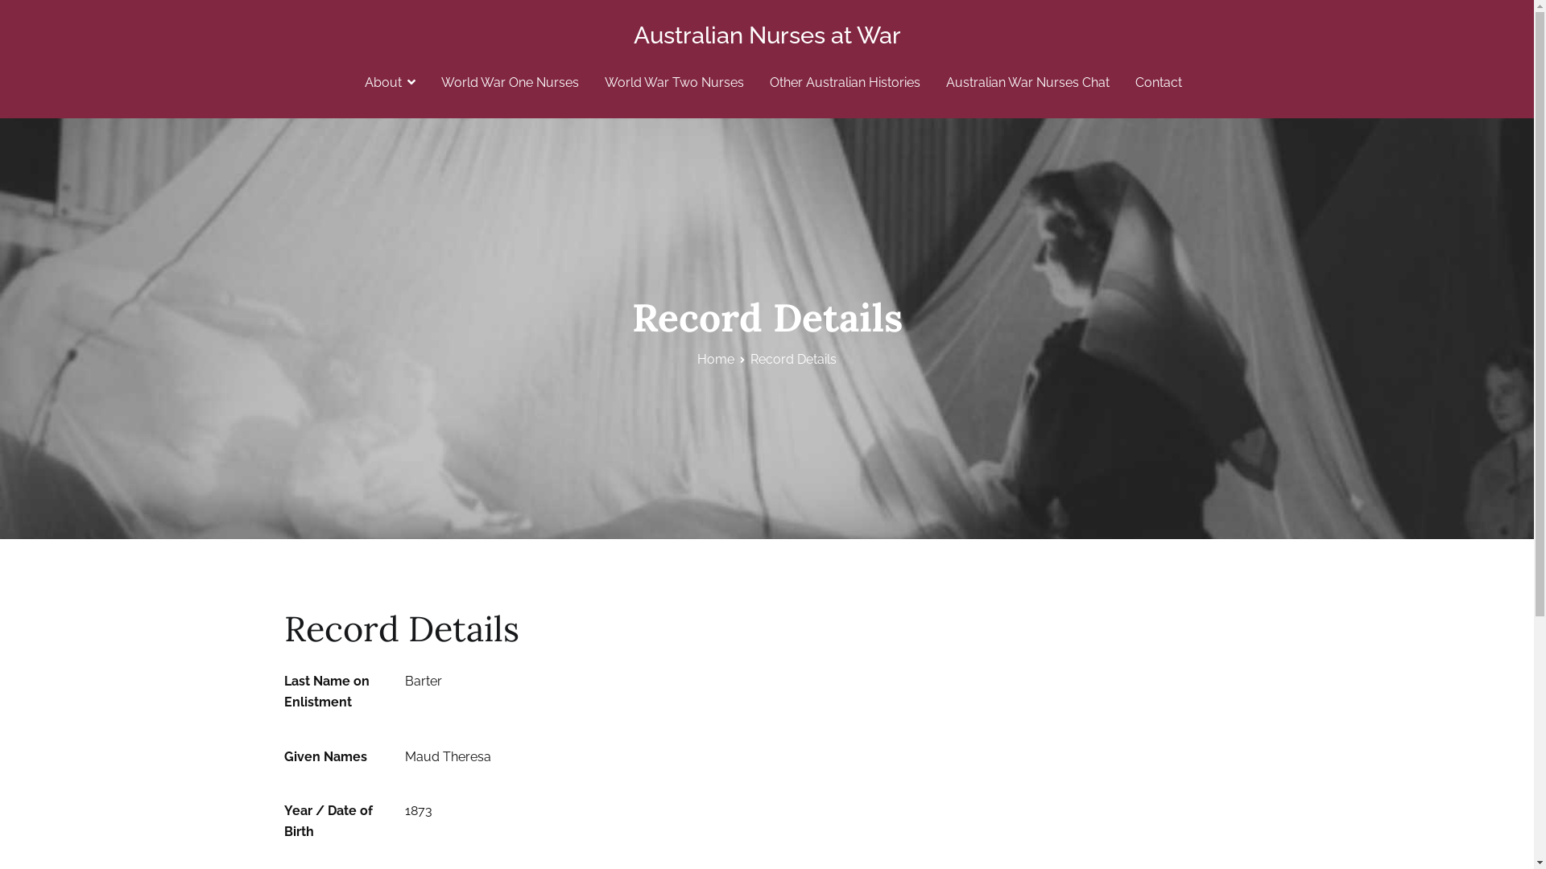  Describe the element at coordinates (1159, 83) in the screenshot. I see `Contact` at that location.